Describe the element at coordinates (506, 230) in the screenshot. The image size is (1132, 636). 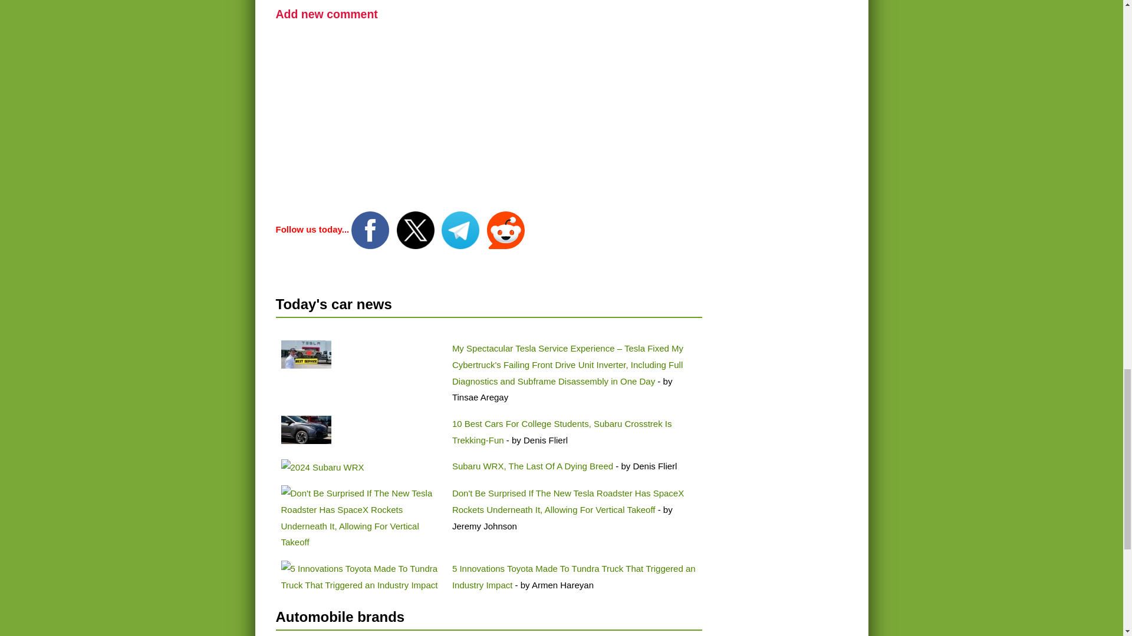
I see `Join us on Reddit!` at that location.